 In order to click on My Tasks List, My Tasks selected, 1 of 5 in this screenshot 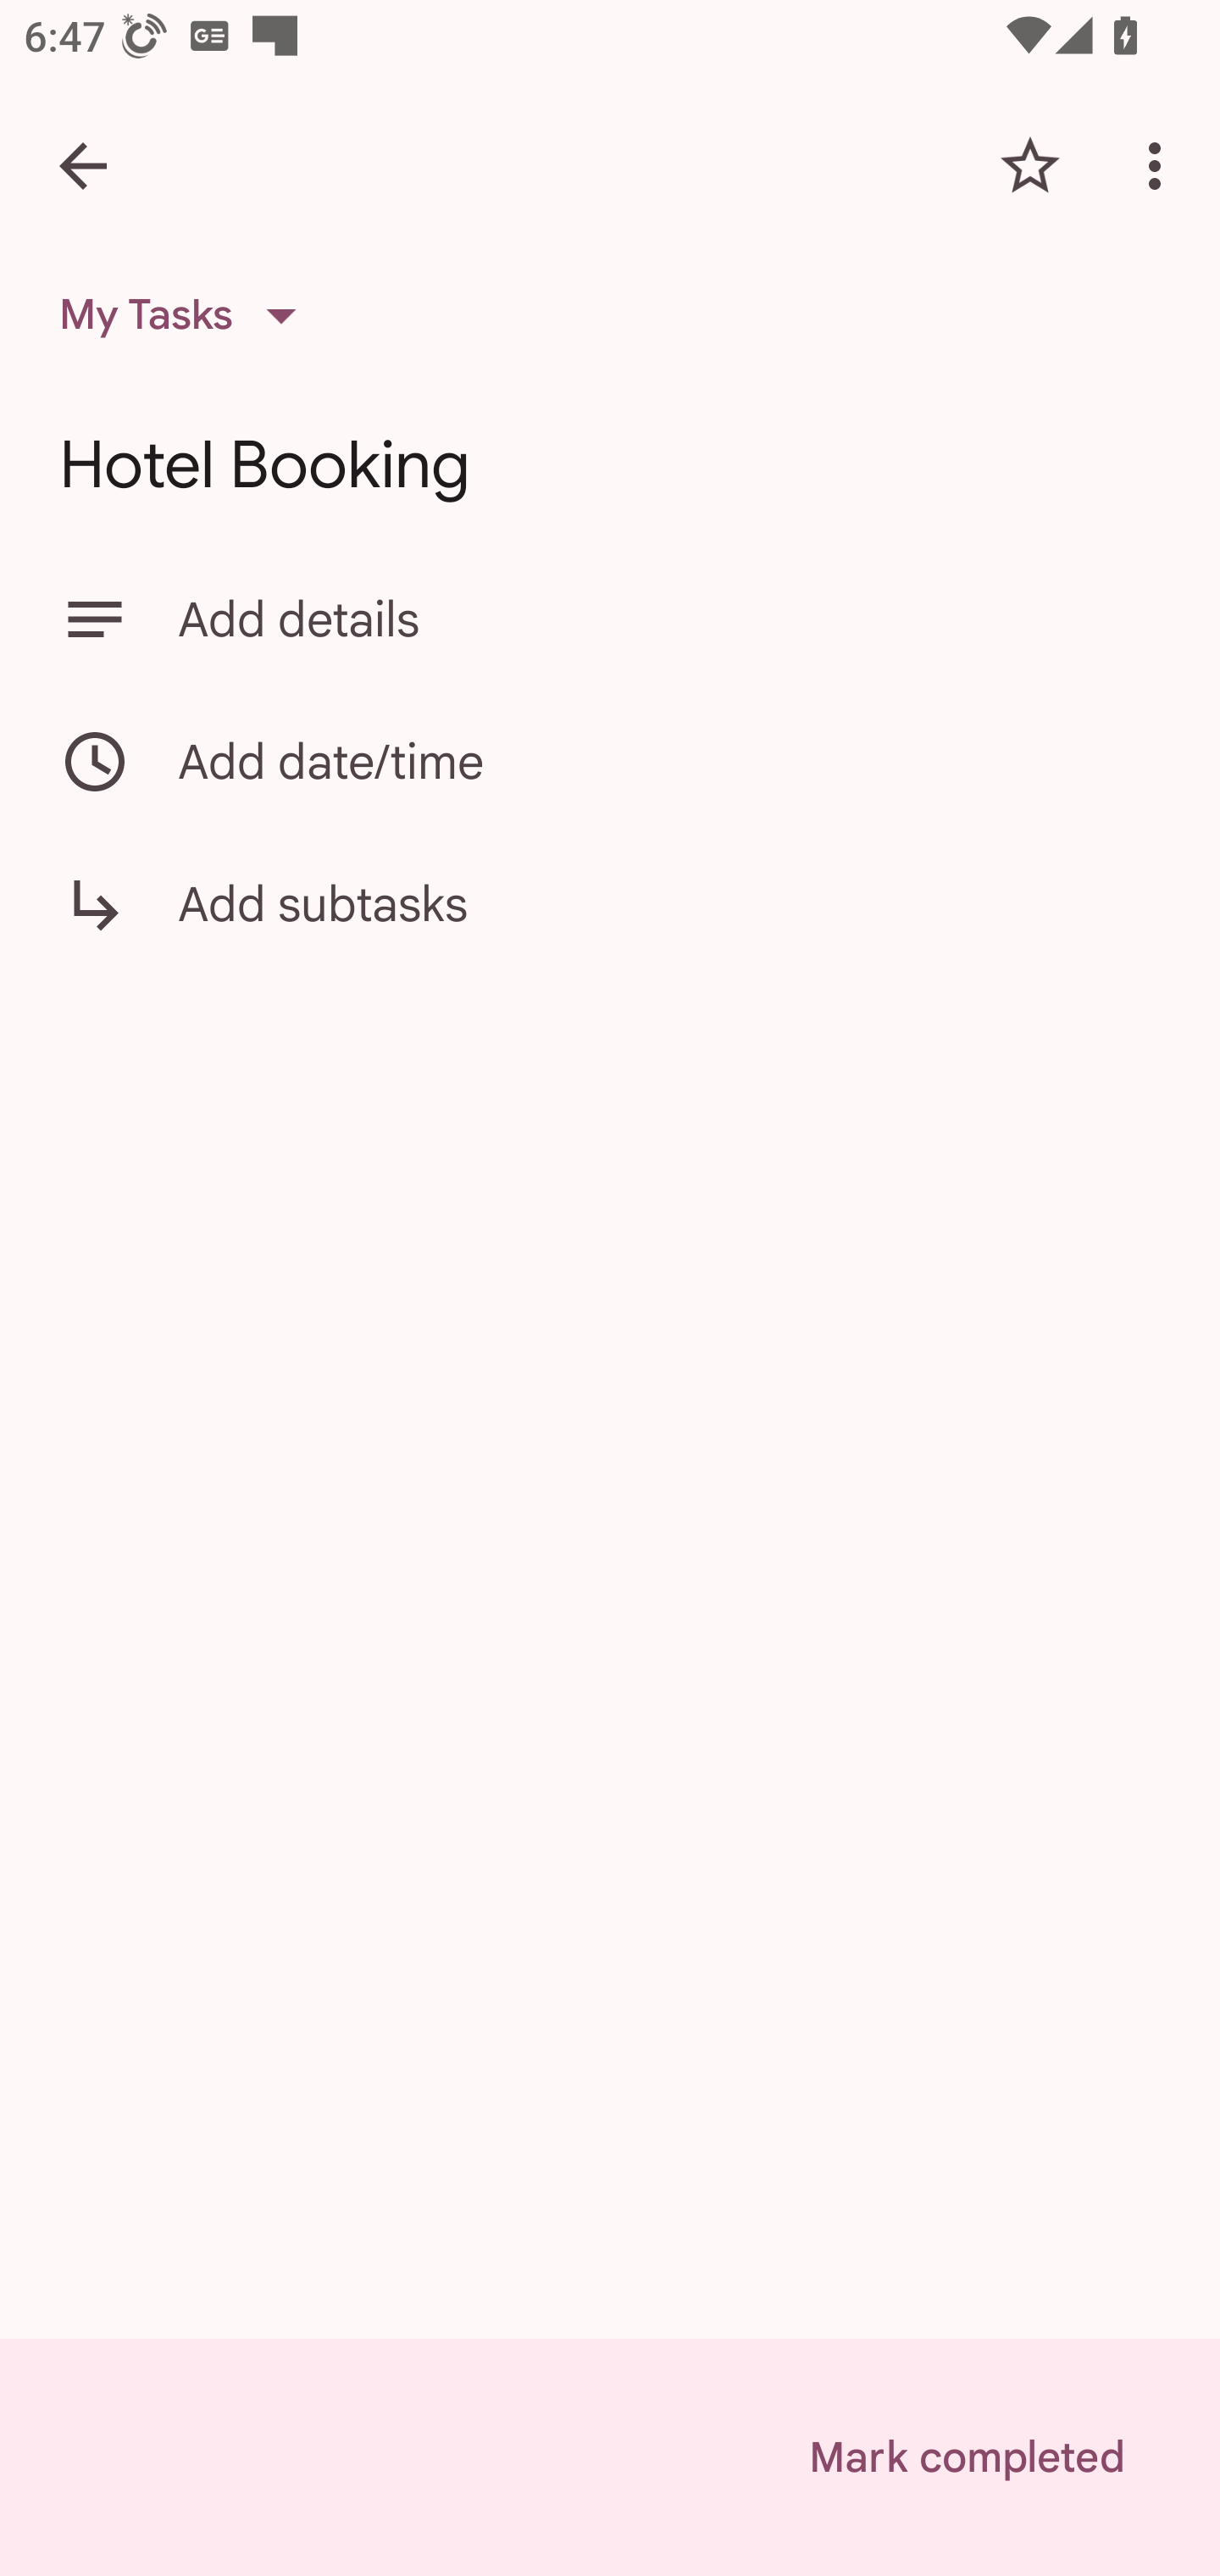, I will do `click(188, 315)`.